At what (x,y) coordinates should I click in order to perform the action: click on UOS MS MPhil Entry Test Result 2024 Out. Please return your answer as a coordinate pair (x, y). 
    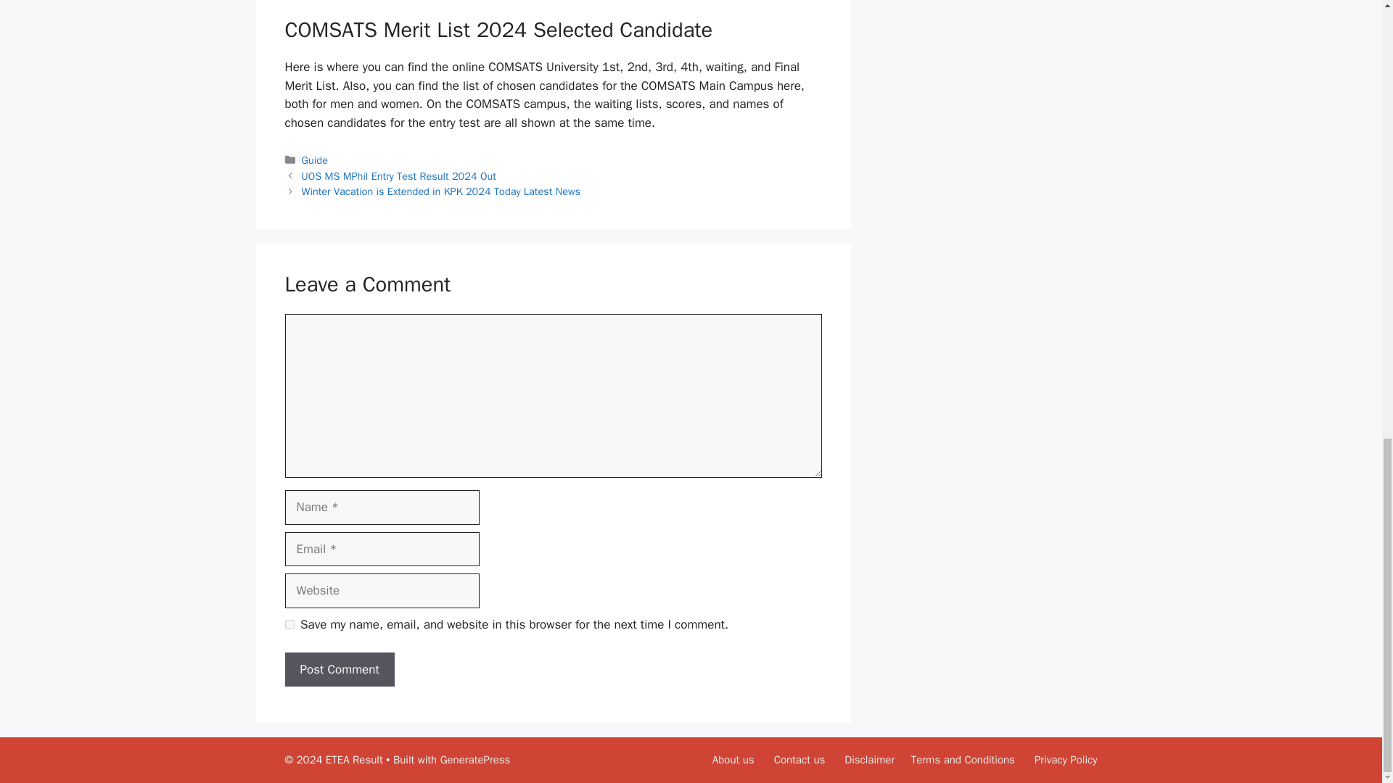
    Looking at the image, I should click on (399, 175).